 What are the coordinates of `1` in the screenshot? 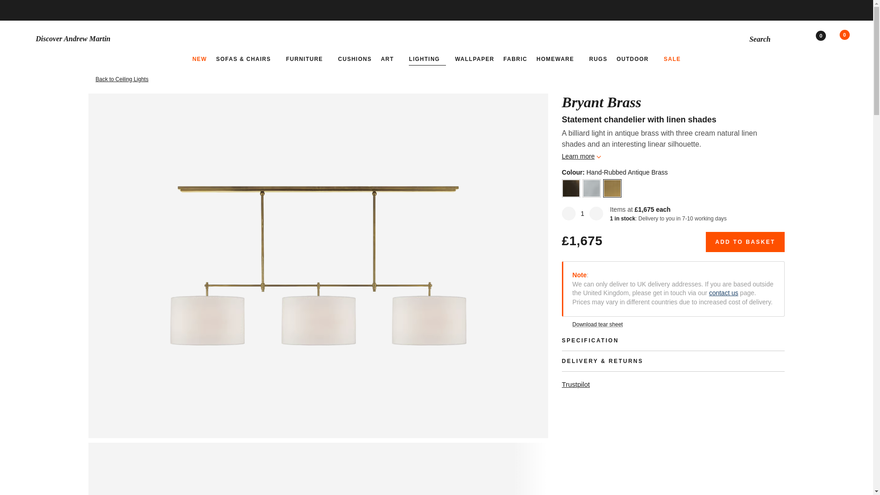 It's located at (582, 214).